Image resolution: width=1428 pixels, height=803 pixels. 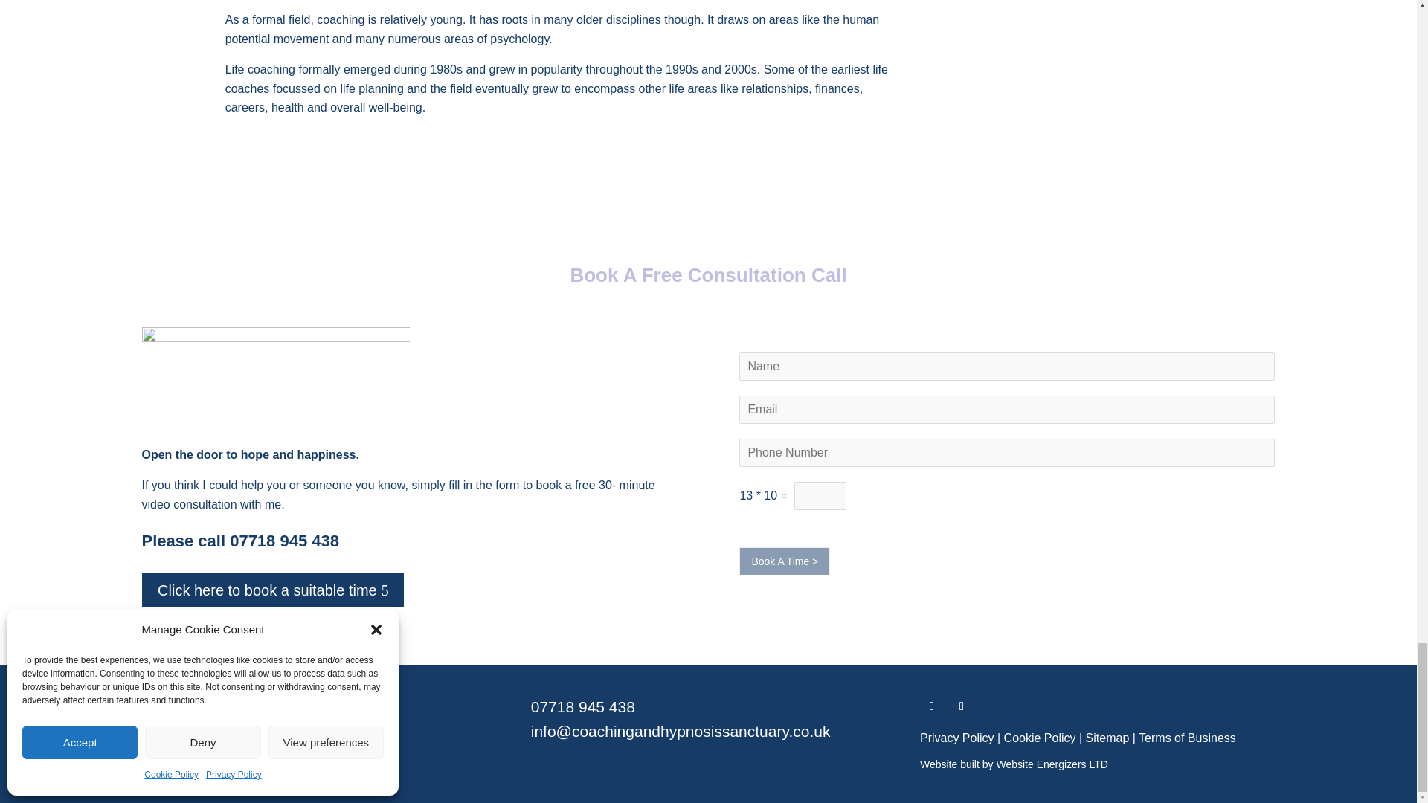 I want to click on Follow on Facebook, so click(x=961, y=706).